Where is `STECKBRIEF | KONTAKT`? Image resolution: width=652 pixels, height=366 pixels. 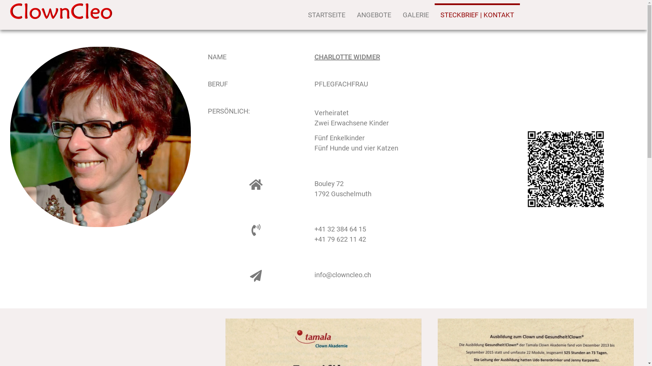 STECKBRIEF | KONTAKT is located at coordinates (477, 15).